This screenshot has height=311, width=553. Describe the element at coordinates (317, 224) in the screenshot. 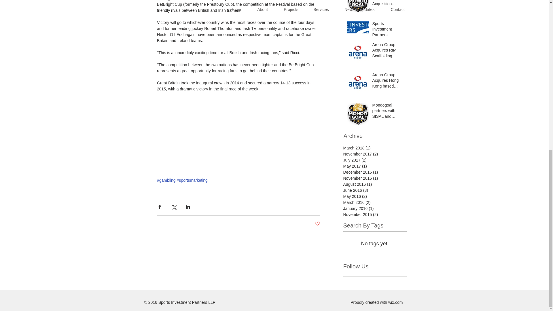

I see `Post not marked as liked` at that location.